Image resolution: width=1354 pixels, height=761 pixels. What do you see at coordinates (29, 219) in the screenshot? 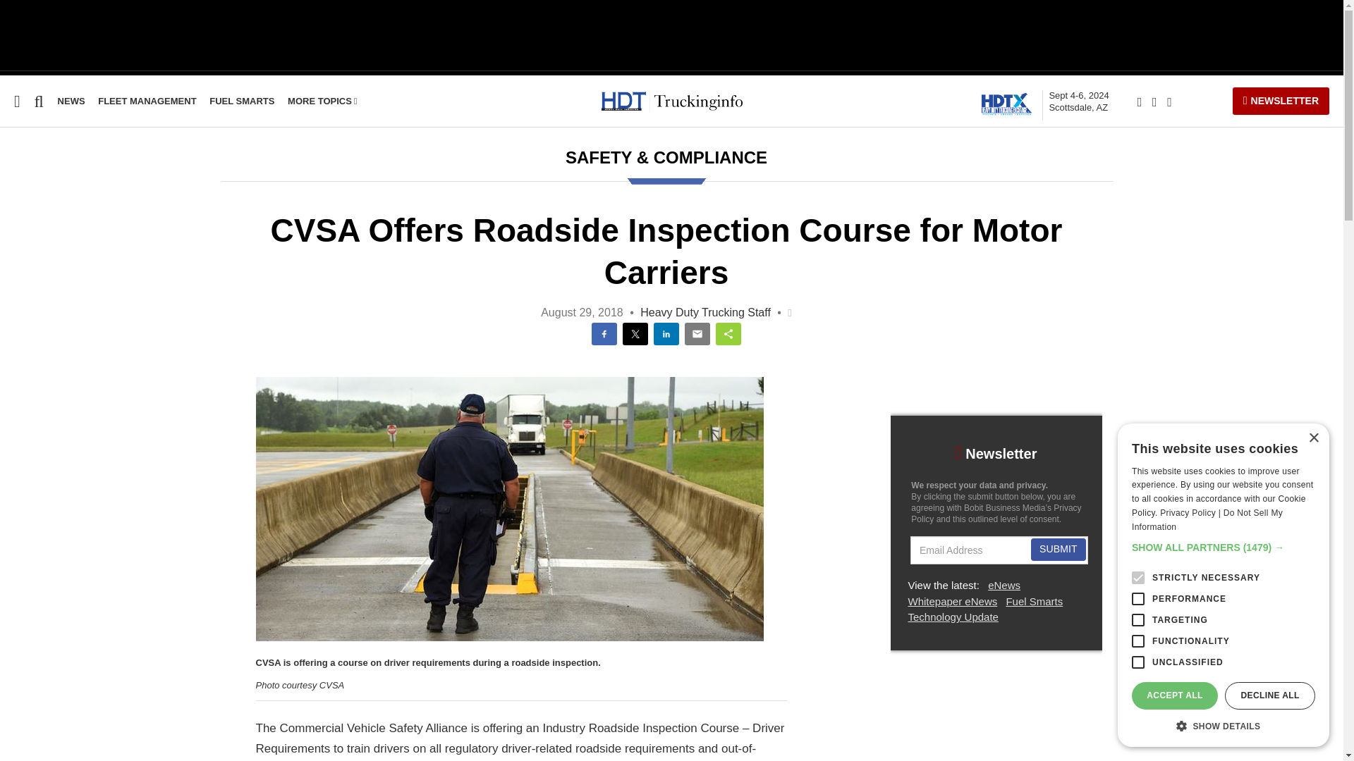
I see `Equipment` at bounding box center [29, 219].